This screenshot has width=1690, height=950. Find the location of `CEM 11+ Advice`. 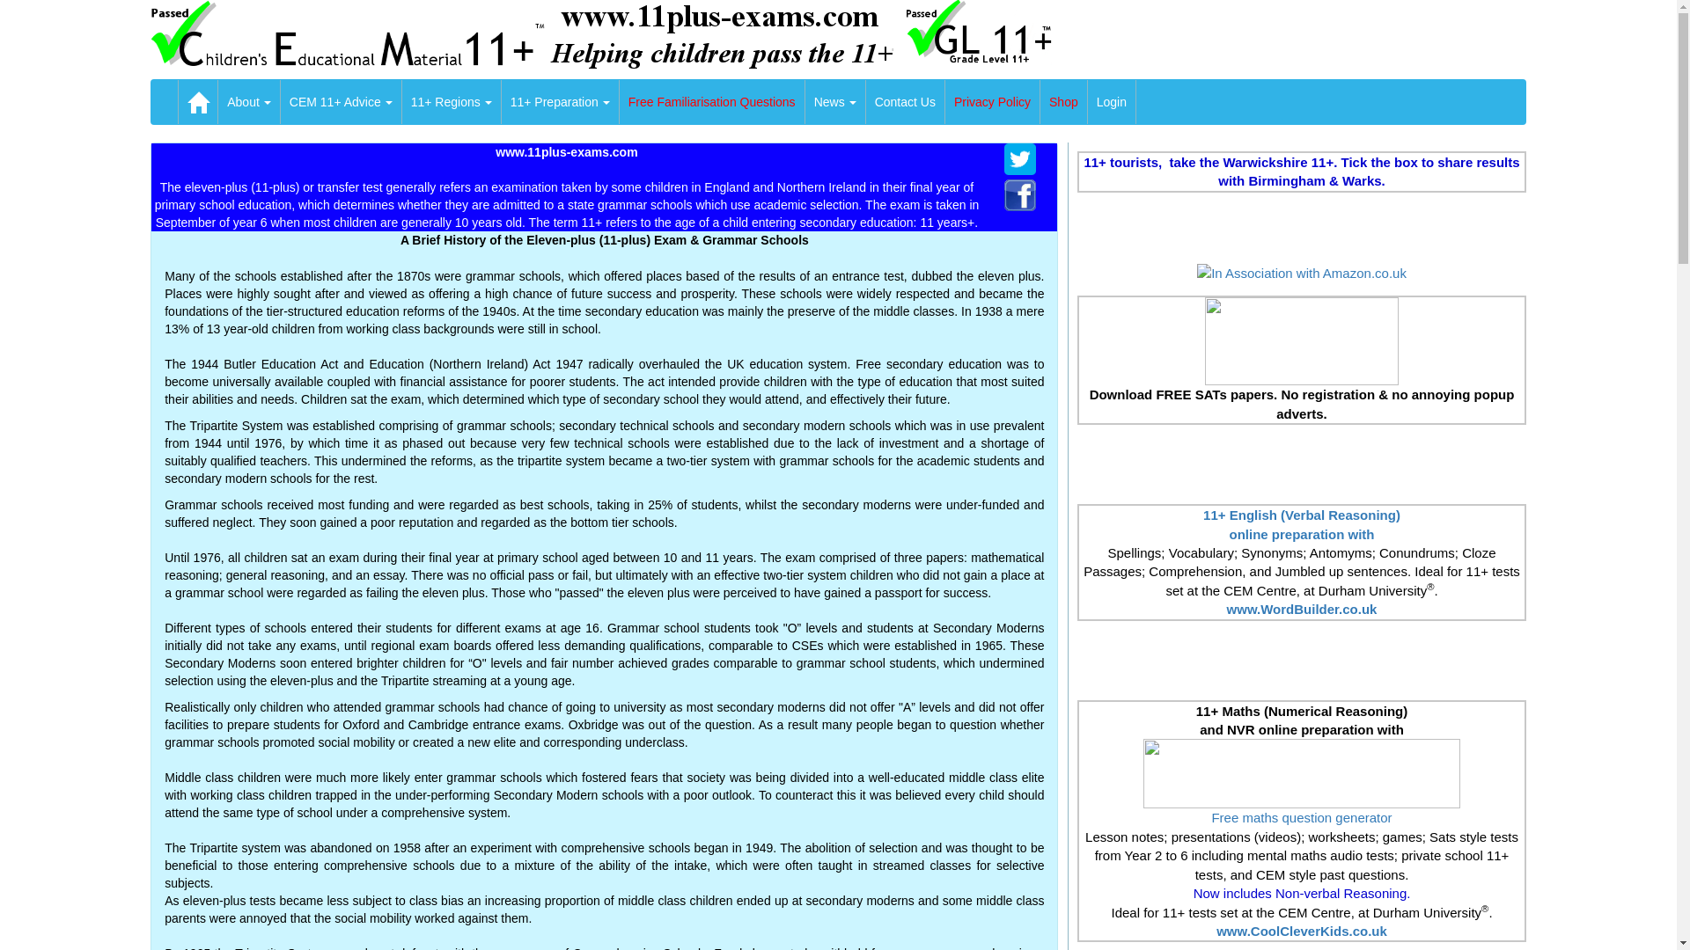

CEM 11+ Advice is located at coordinates (342, 102).